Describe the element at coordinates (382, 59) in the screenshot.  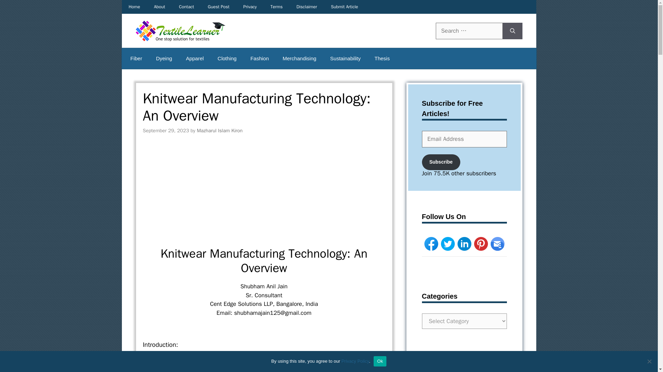
I see `Thesis` at that location.